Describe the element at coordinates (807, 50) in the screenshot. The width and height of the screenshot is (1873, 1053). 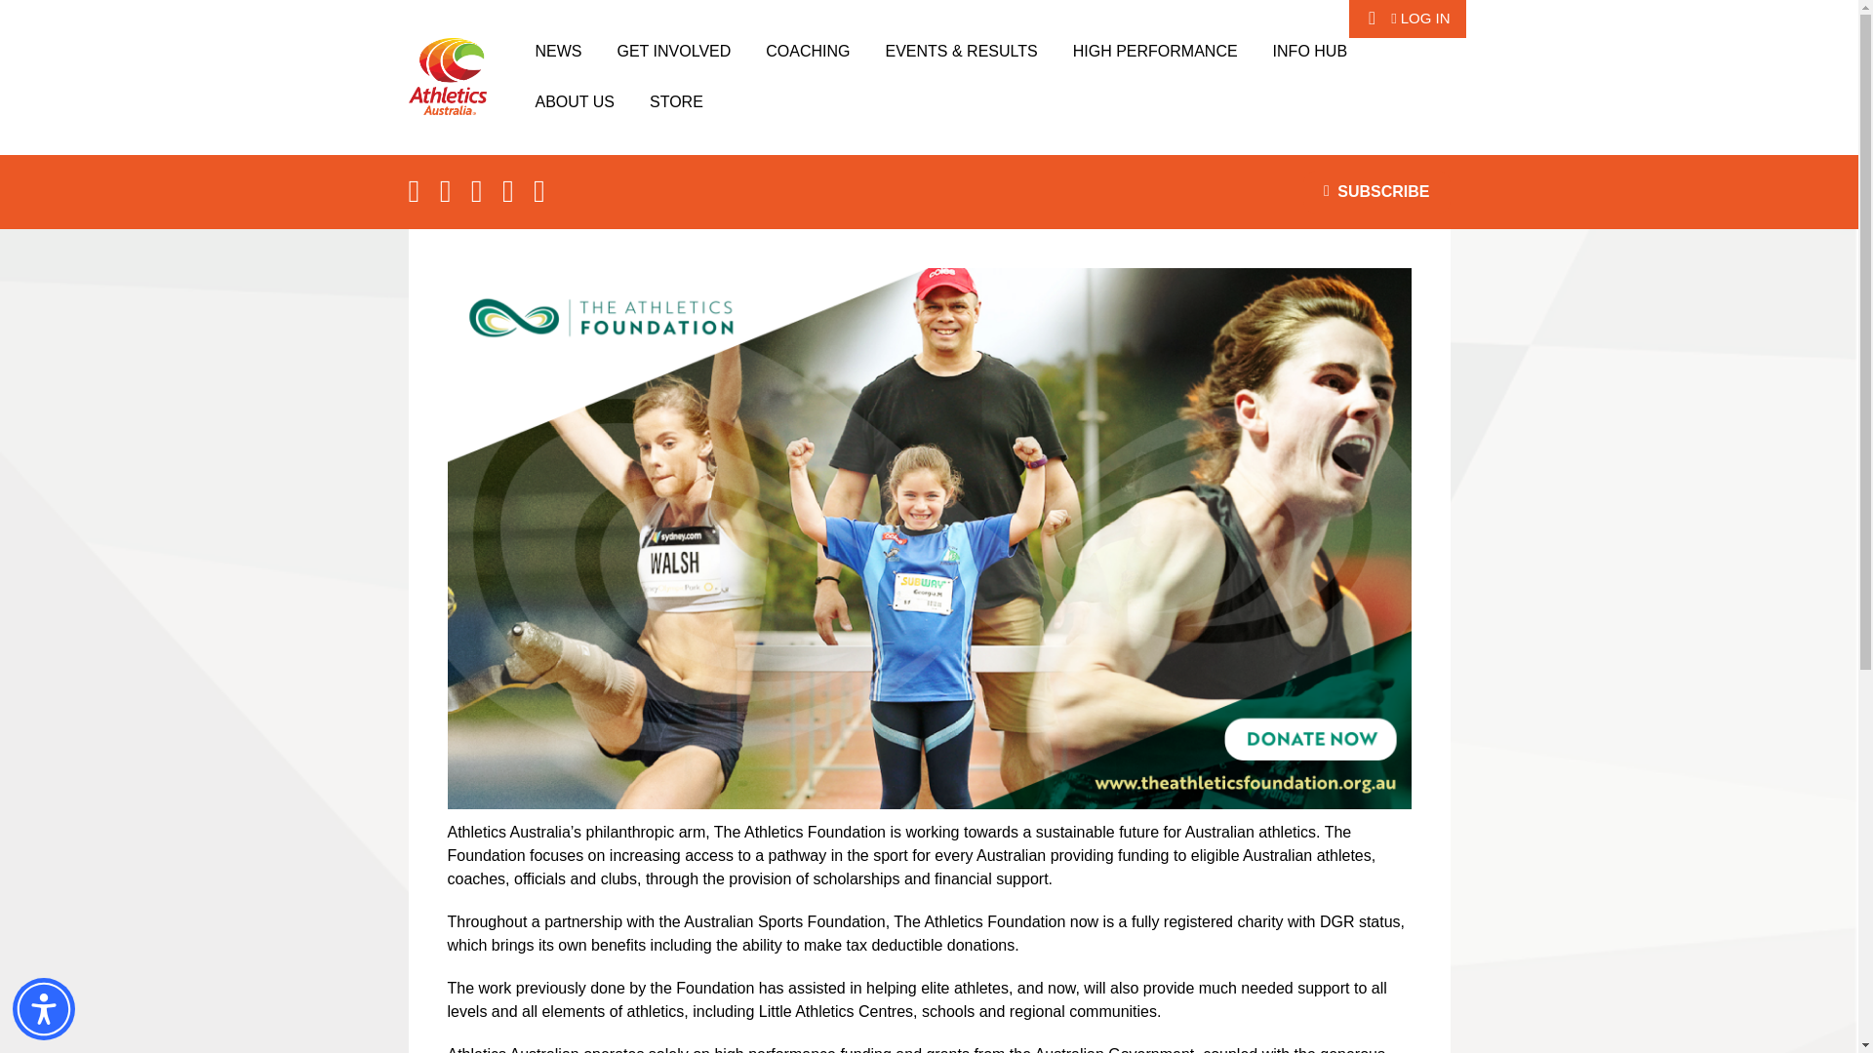
I see `COACHING` at that location.